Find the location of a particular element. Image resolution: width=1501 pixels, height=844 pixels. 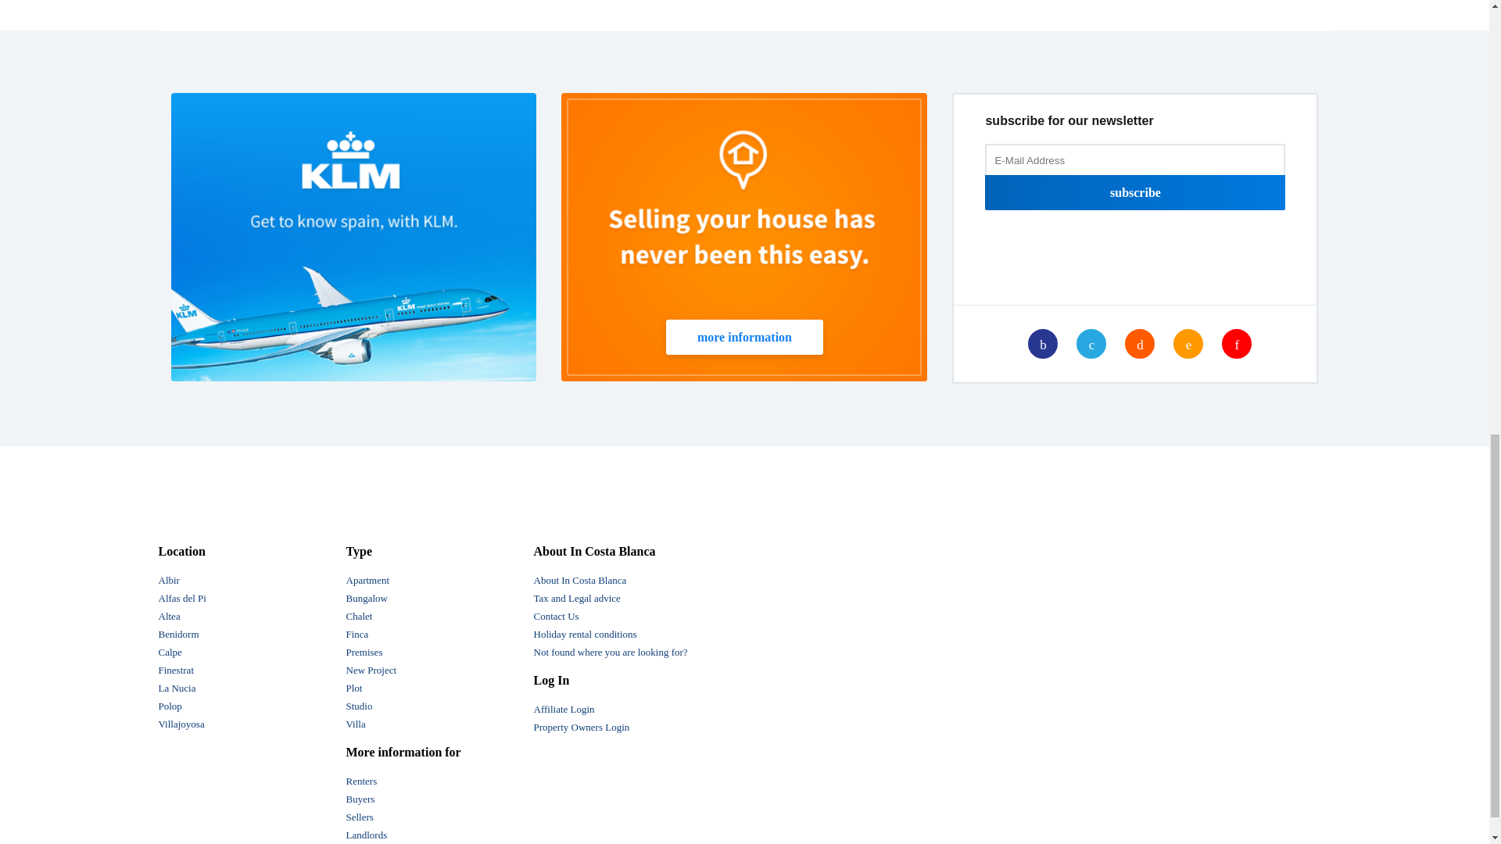

Subscribe is located at coordinates (1134, 192).